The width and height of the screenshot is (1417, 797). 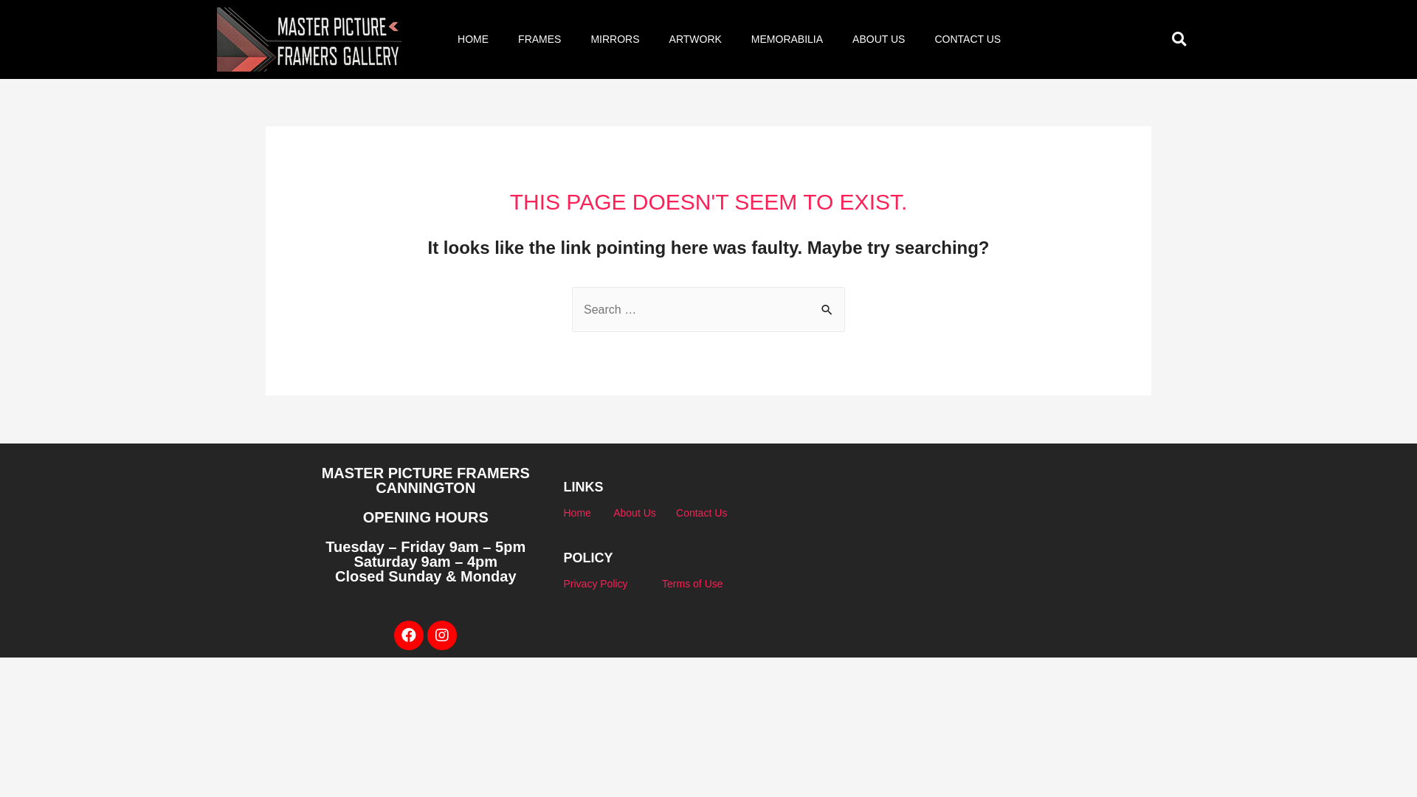 What do you see at coordinates (595, 584) in the screenshot?
I see `Privacy Policy` at bounding box center [595, 584].